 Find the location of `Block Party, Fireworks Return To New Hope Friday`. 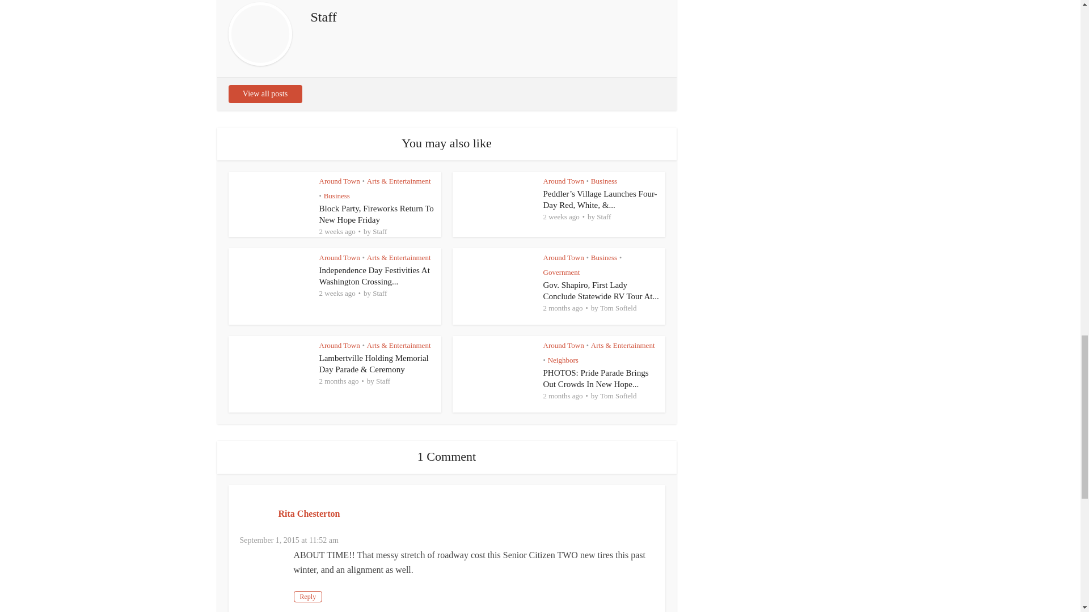

Block Party, Fireworks Return To New Hope Friday is located at coordinates (376, 214).